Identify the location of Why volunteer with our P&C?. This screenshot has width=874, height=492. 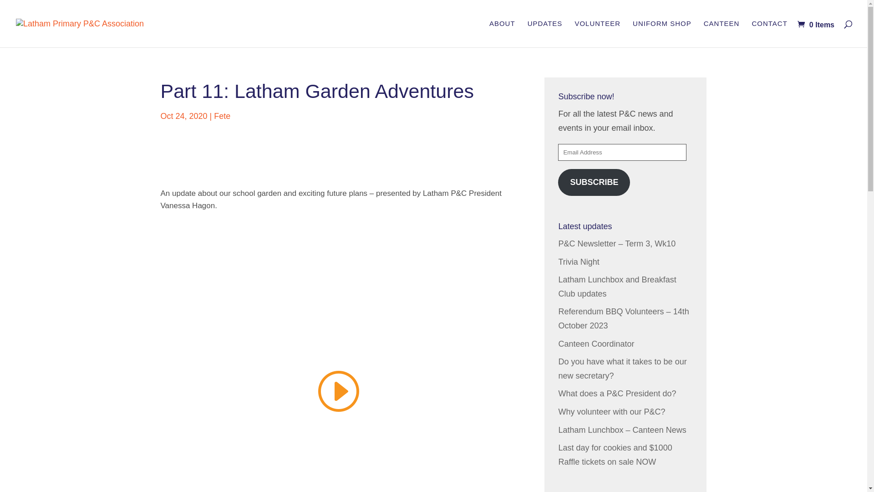
(612, 412).